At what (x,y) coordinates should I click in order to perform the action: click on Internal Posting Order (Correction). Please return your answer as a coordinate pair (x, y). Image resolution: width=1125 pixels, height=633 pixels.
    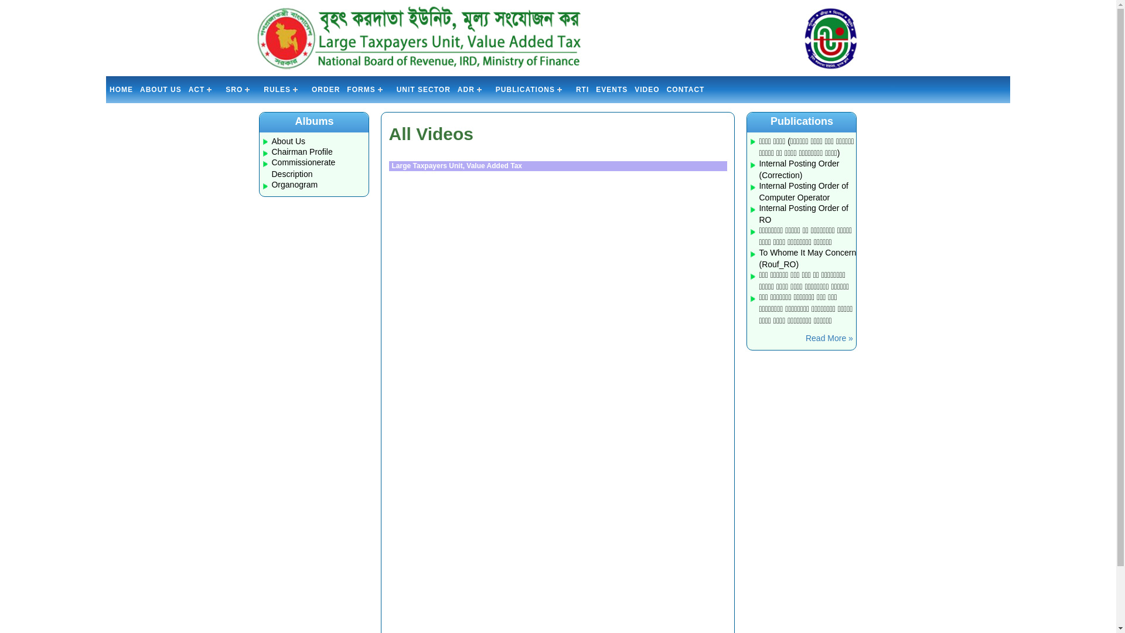
    Looking at the image, I should click on (799, 169).